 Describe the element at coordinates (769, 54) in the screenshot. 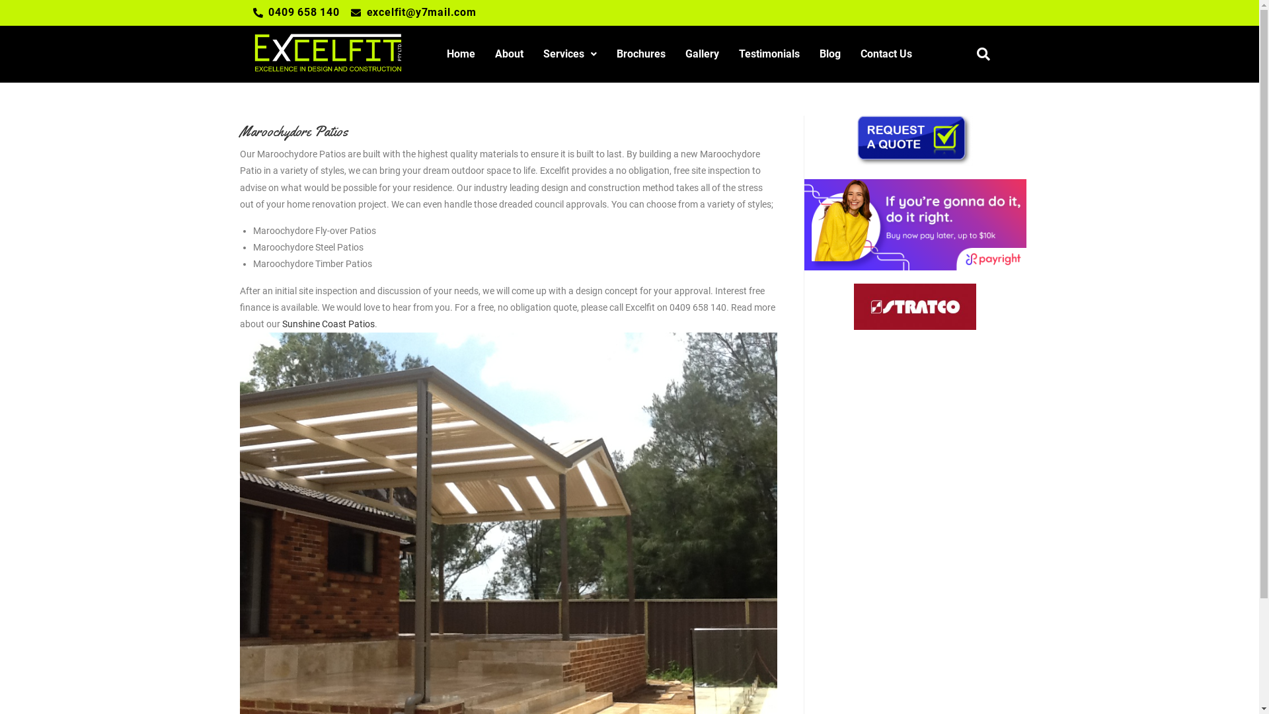

I see `Testimonials` at that location.